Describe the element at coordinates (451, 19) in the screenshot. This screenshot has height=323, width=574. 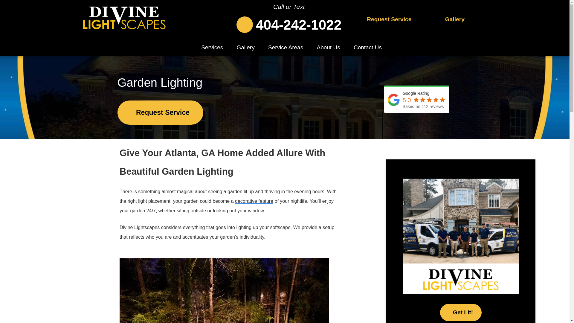
I see `Gallery` at that location.